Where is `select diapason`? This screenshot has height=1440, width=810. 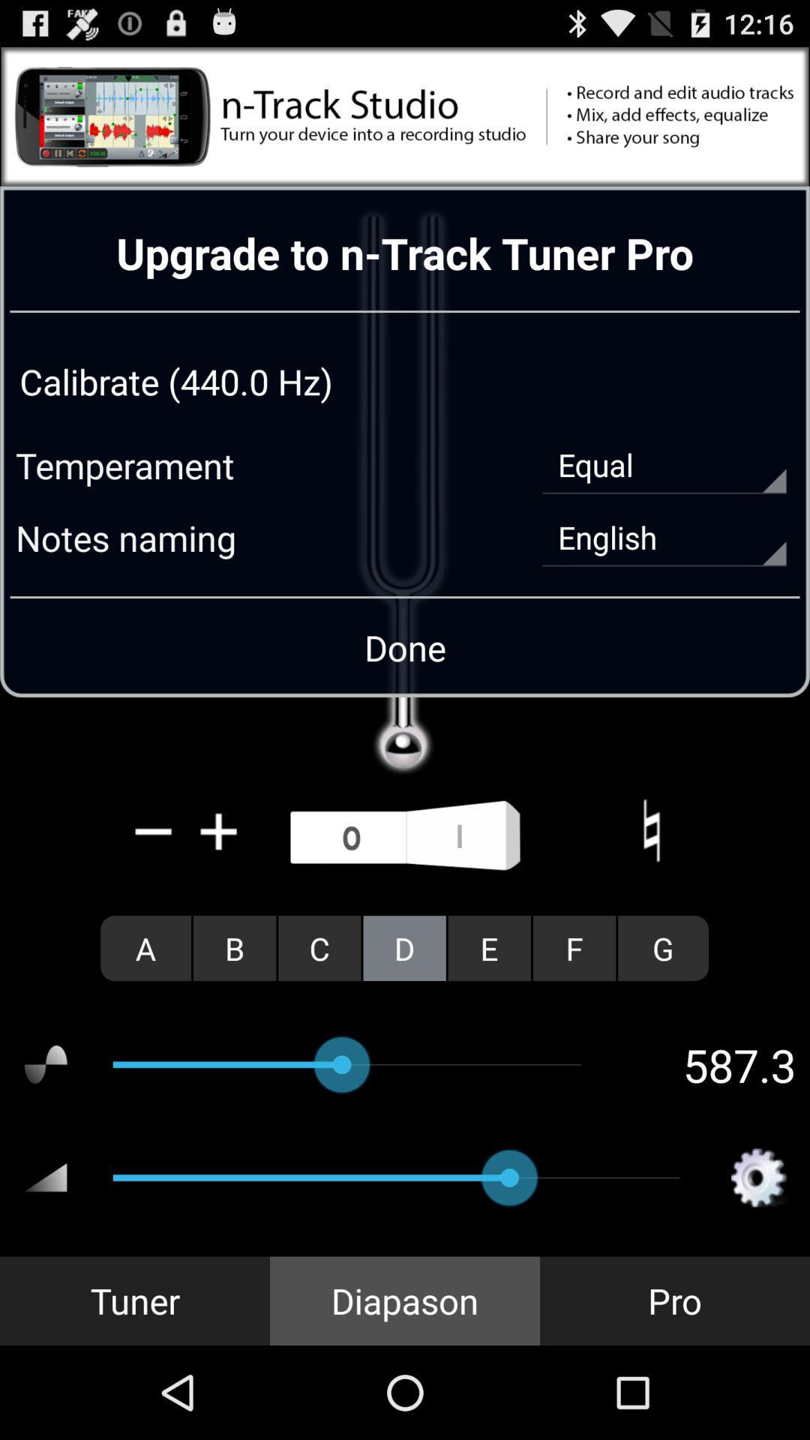
select diapason is located at coordinates (405, 1300).